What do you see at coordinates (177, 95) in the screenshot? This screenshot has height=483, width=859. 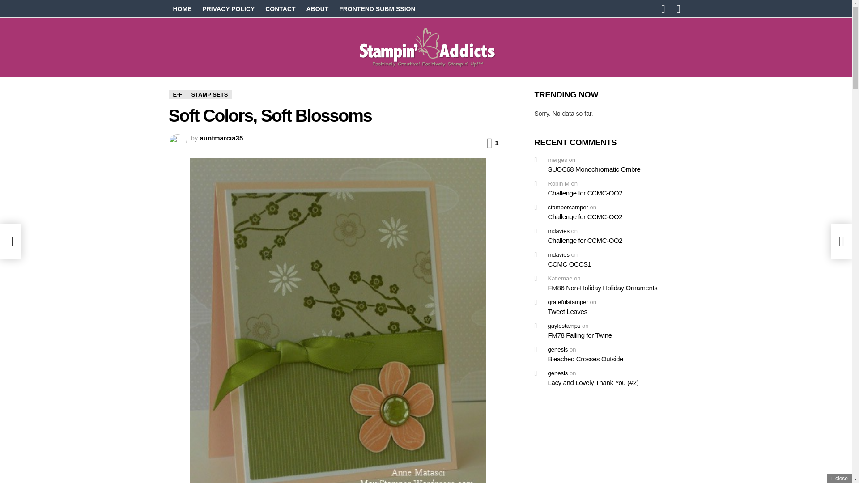 I see `E-F` at bounding box center [177, 95].